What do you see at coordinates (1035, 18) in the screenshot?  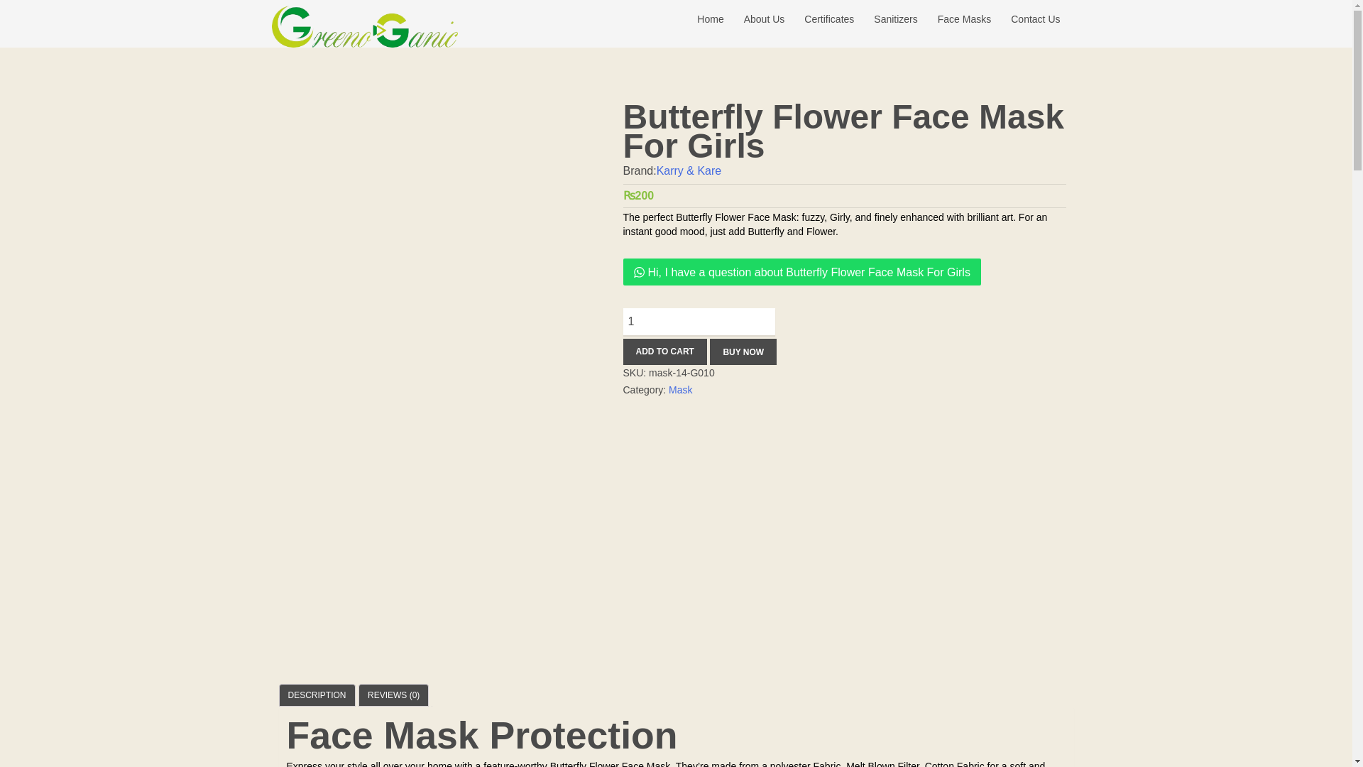 I see `Contact Us` at bounding box center [1035, 18].